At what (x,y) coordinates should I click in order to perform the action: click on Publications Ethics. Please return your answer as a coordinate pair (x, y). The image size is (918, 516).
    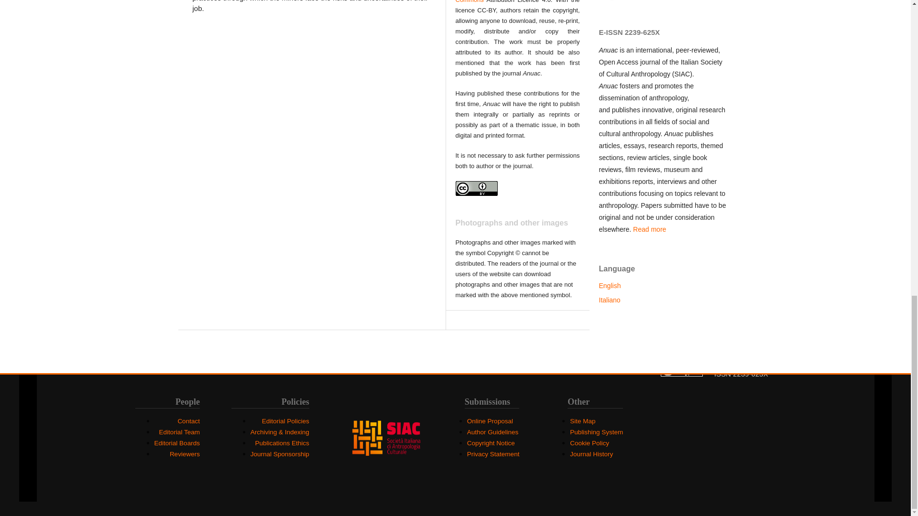
    Looking at the image, I should click on (282, 443).